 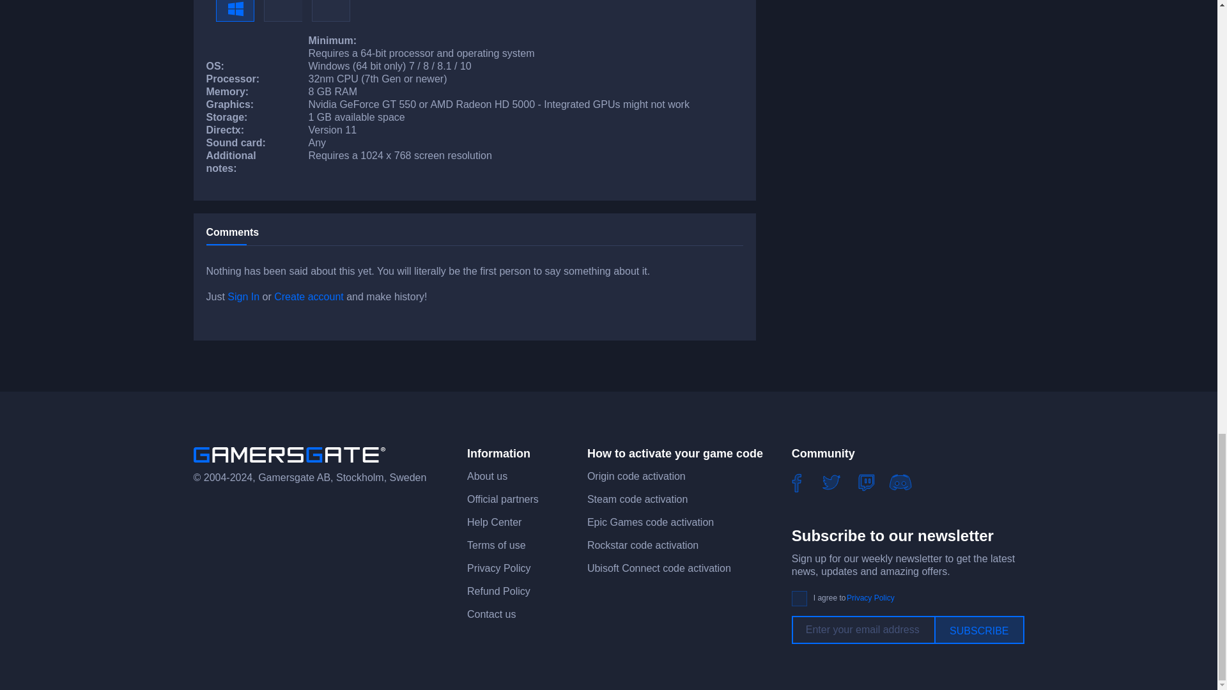 I want to click on Terms of use, so click(x=497, y=544).